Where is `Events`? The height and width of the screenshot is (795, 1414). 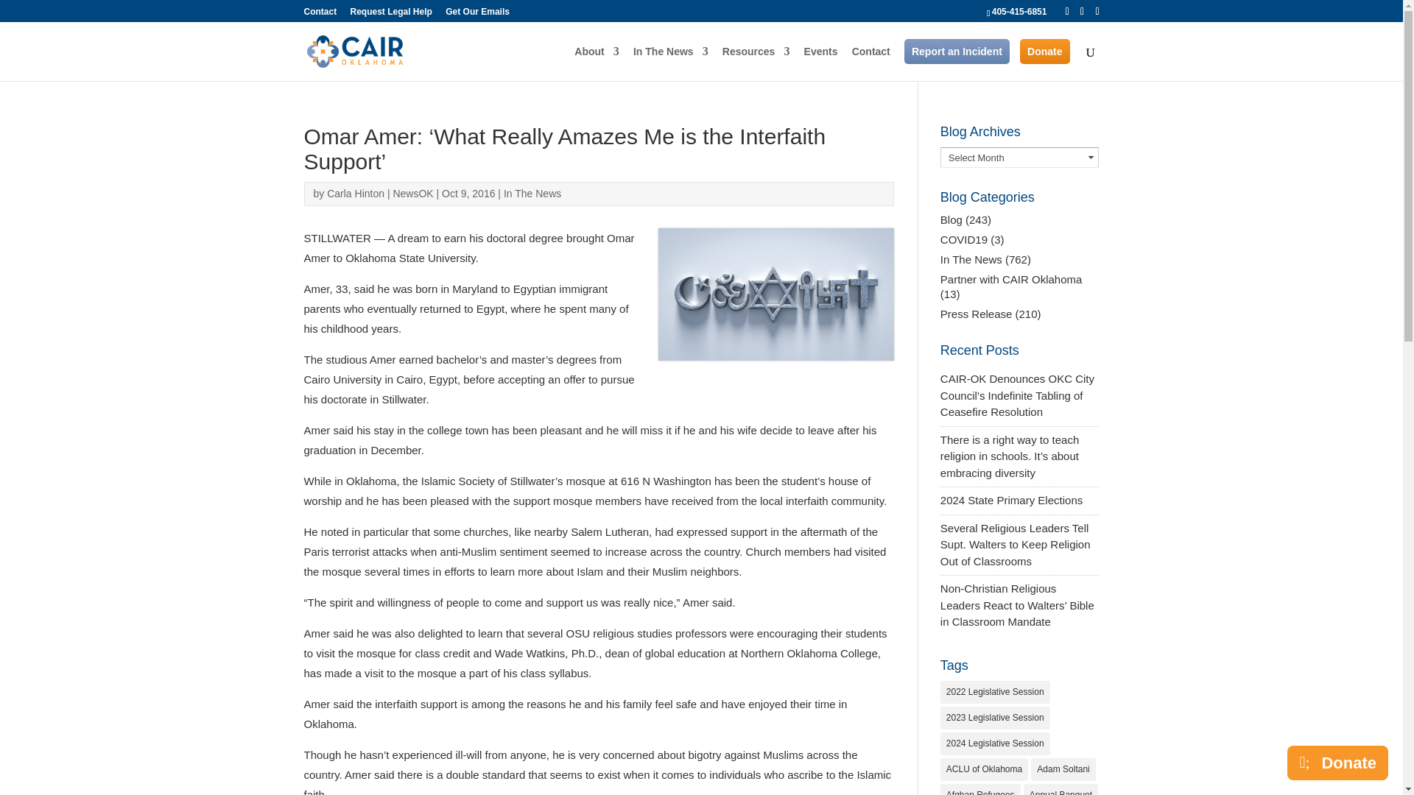
Events is located at coordinates (821, 63).